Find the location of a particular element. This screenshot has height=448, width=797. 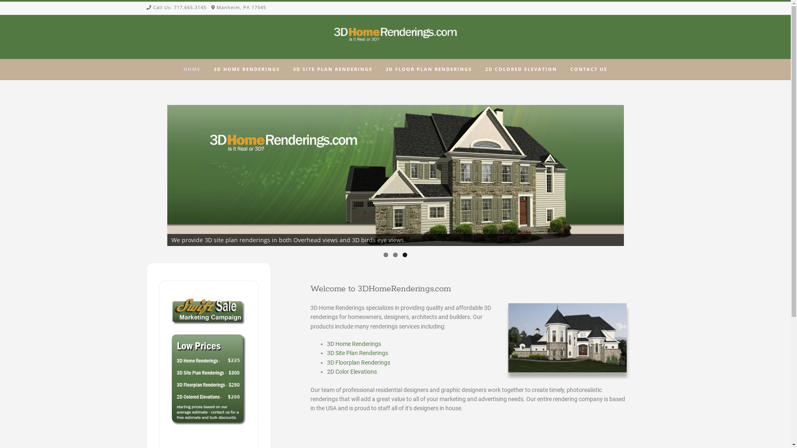

3D Floorplan Renderings is located at coordinates (359, 363).